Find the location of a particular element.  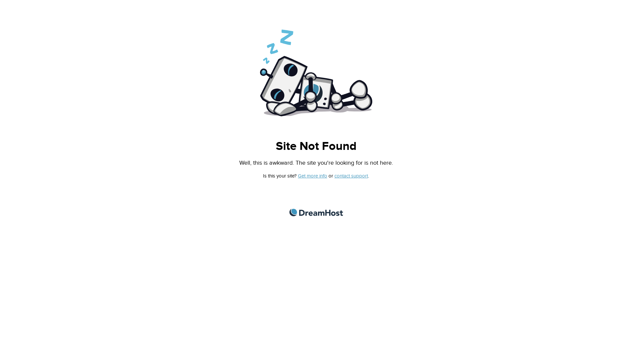

Get more info is located at coordinates (313, 176).